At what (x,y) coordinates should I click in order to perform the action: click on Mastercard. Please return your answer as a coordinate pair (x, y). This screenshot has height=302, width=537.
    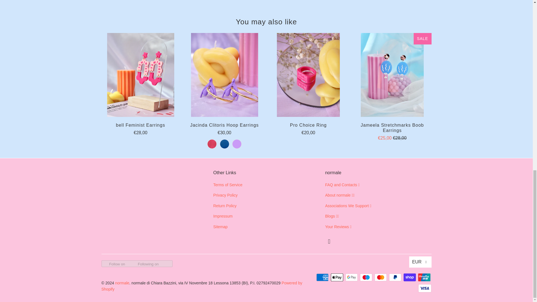
    Looking at the image, I should click on (381, 277).